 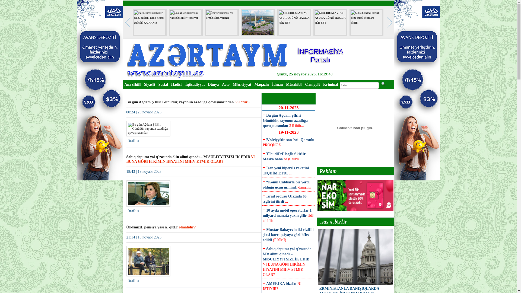 I want to click on Kriminal, so click(x=331, y=84).